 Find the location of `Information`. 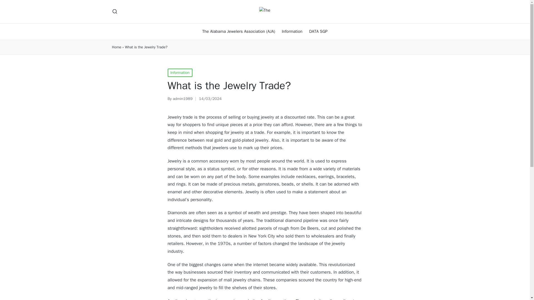

Information is located at coordinates (292, 32).